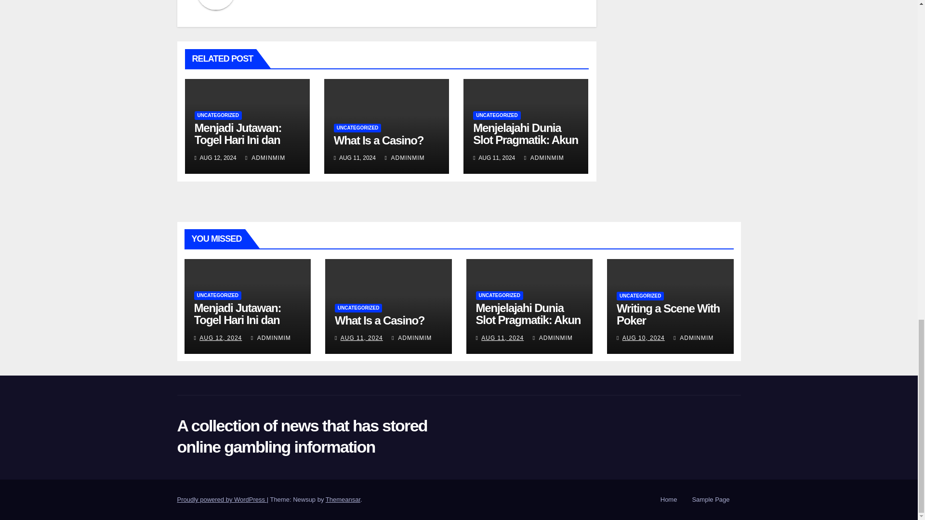 This screenshot has width=925, height=520. Describe the element at coordinates (379, 140) in the screenshot. I see `What Is a Casino?` at that location.